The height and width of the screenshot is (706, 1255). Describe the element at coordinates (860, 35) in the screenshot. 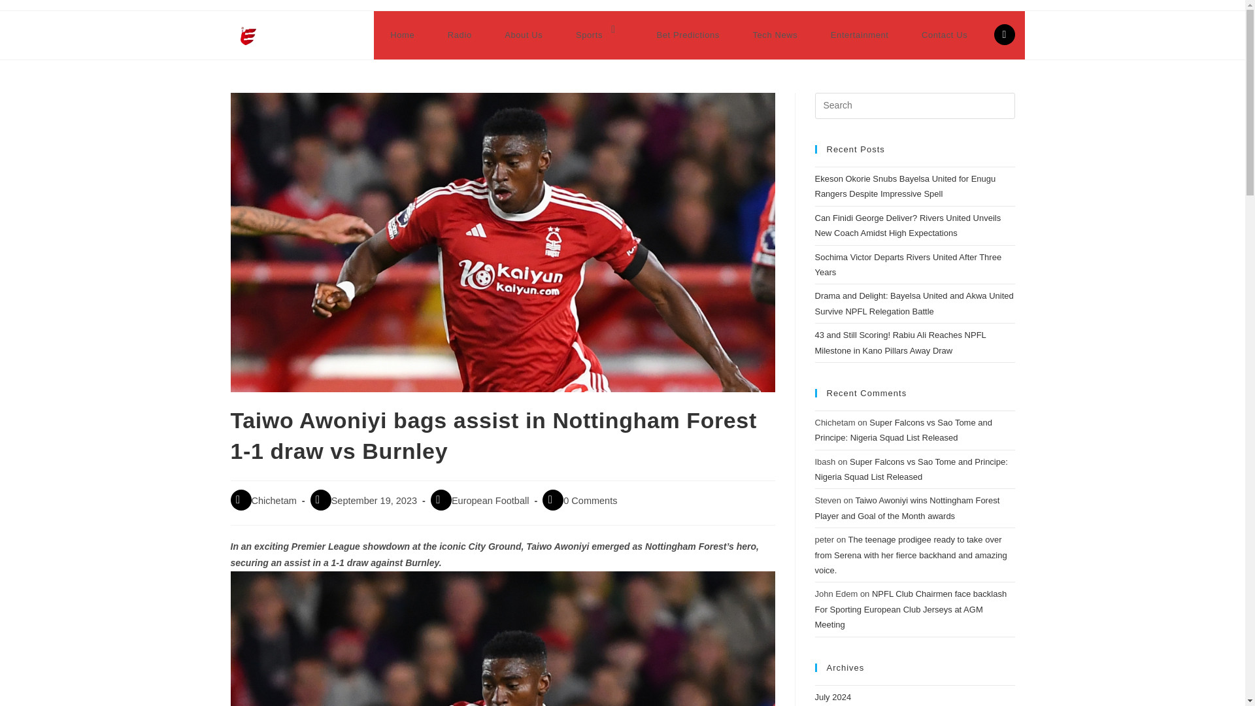

I see `Entertainment` at that location.